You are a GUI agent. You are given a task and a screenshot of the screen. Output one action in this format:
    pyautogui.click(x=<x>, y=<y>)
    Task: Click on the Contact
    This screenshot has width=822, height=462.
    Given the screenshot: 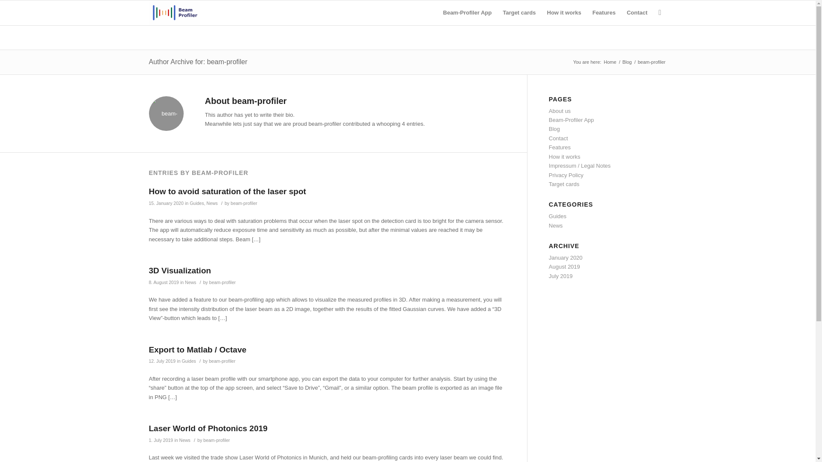 What is the action you would take?
    pyautogui.click(x=558, y=138)
    